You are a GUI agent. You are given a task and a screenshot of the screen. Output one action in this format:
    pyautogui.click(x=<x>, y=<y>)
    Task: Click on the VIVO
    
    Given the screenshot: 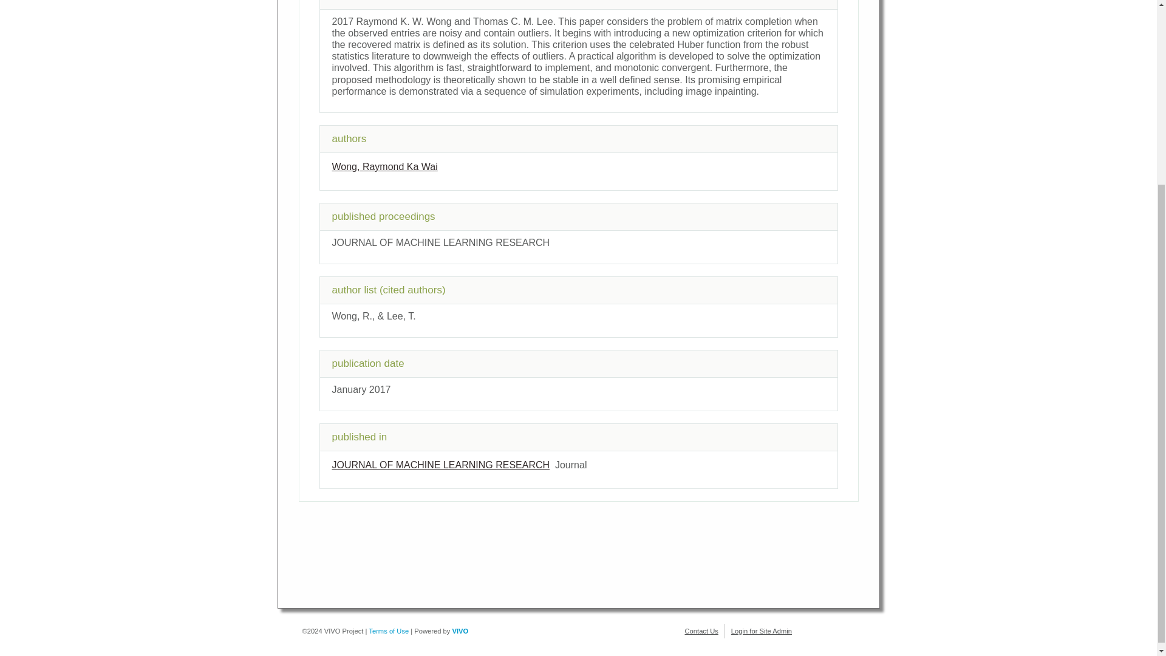 What is the action you would take?
    pyautogui.click(x=460, y=630)
    